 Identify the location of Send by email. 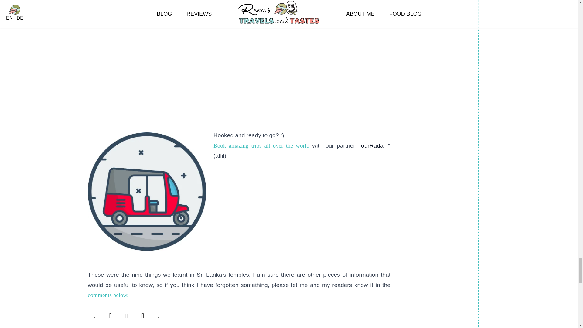
(159, 315).